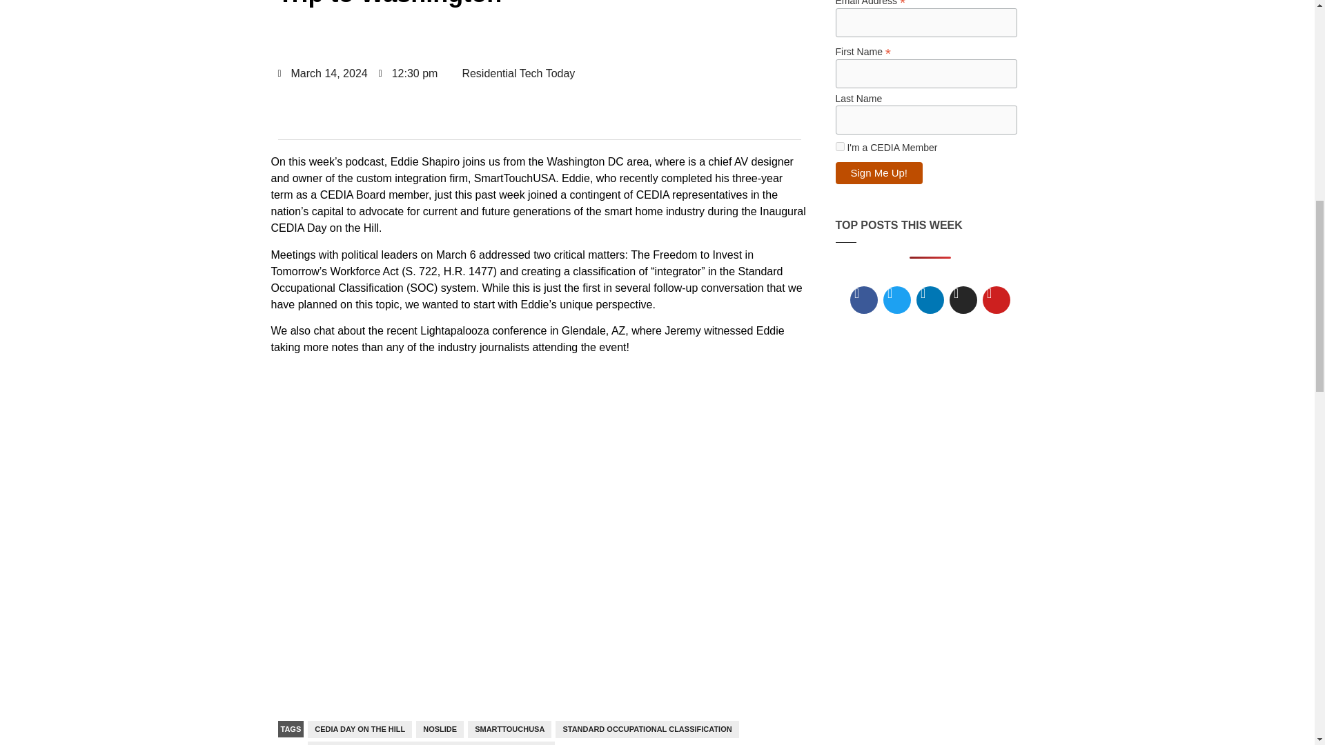  I want to click on SMARTTOUCHUSA, so click(509, 730).